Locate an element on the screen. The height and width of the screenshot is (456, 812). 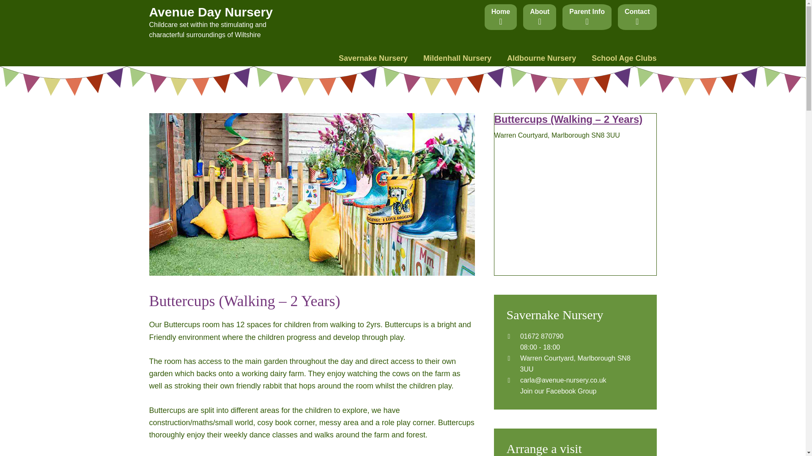
Savernake Nursery is located at coordinates (376, 58).